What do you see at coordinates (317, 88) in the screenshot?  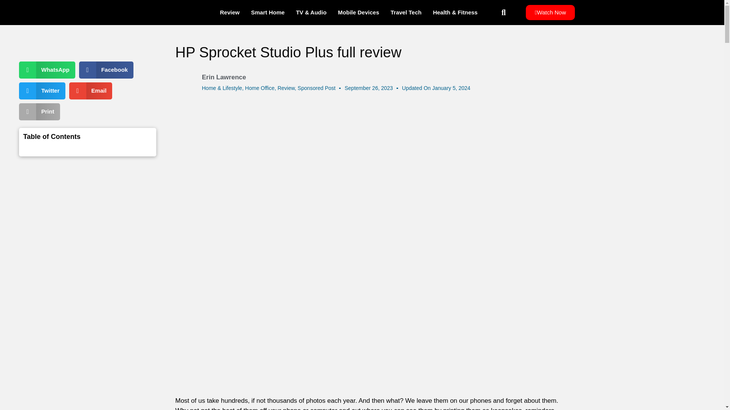 I see `Sponsored Post` at bounding box center [317, 88].